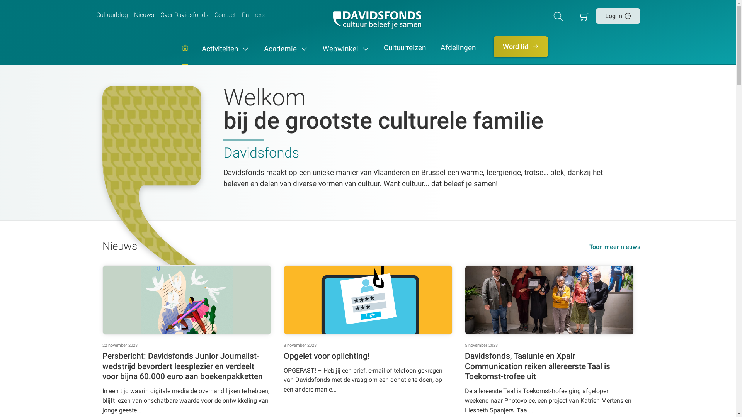 This screenshot has height=417, width=742. Describe the element at coordinates (144, 15) in the screenshot. I see `Nieuws` at that location.